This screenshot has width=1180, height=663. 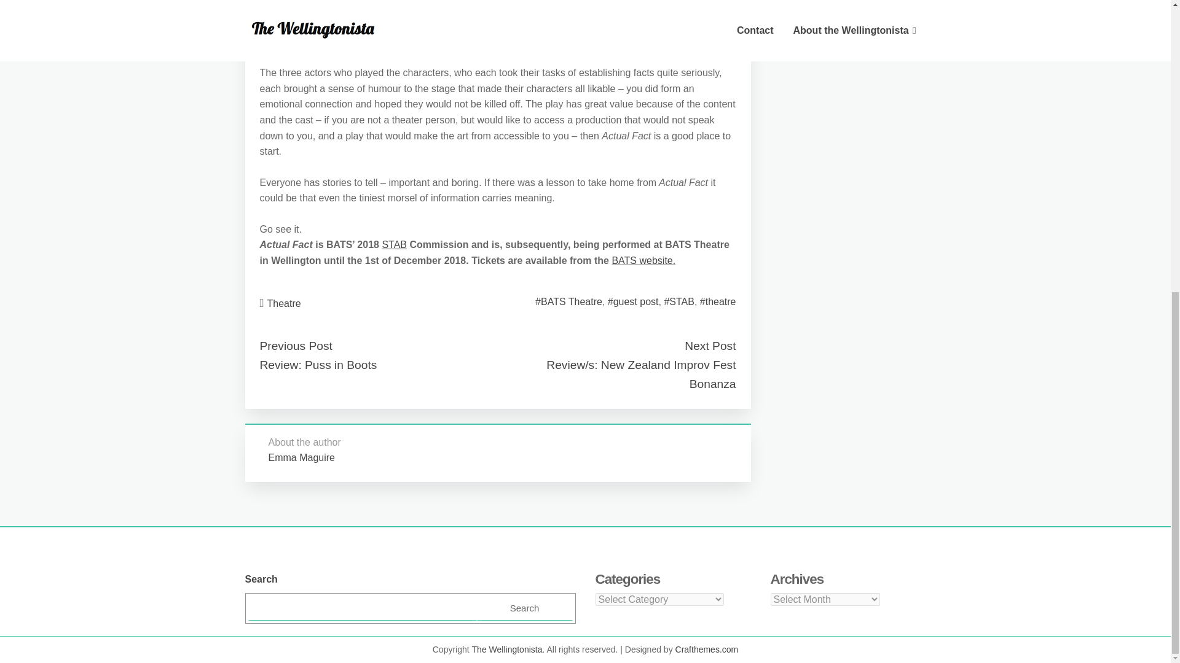 What do you see at coordinates (643, 260) in the screenshot?
I see `BATS website.` at bounding box center [643, 260].